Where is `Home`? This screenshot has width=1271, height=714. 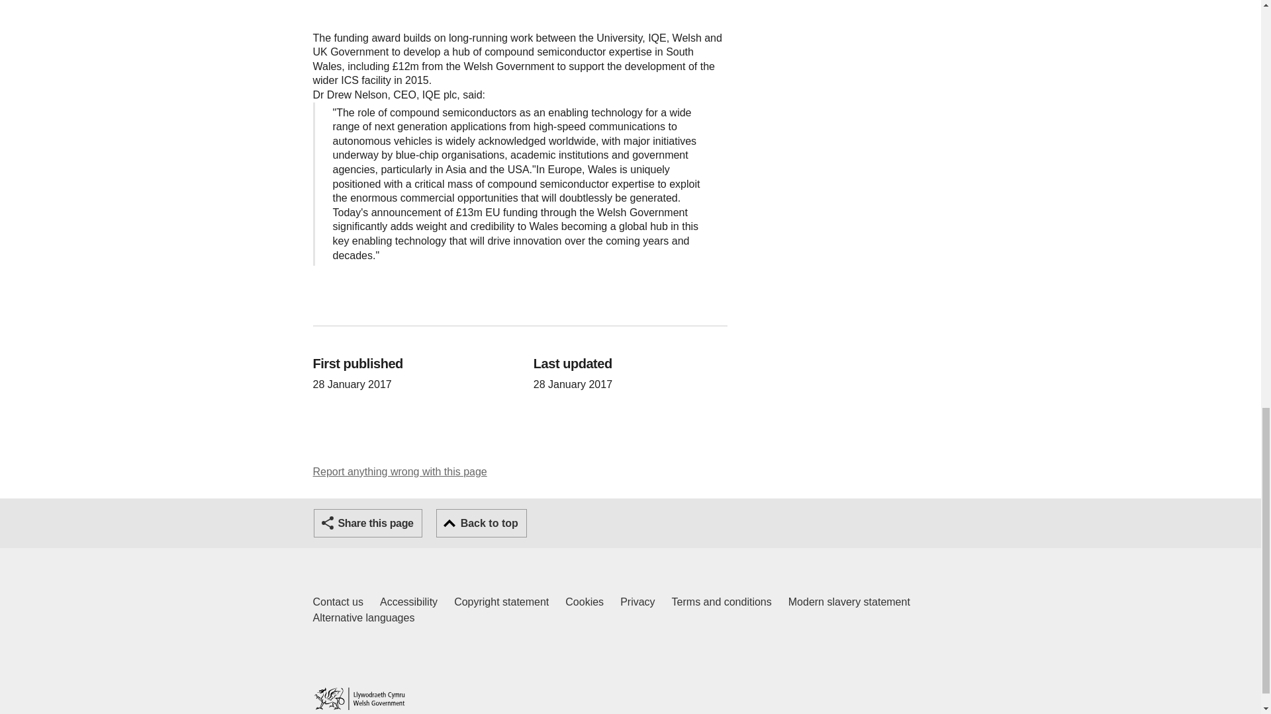 Home is located at coordinates (501, 602).